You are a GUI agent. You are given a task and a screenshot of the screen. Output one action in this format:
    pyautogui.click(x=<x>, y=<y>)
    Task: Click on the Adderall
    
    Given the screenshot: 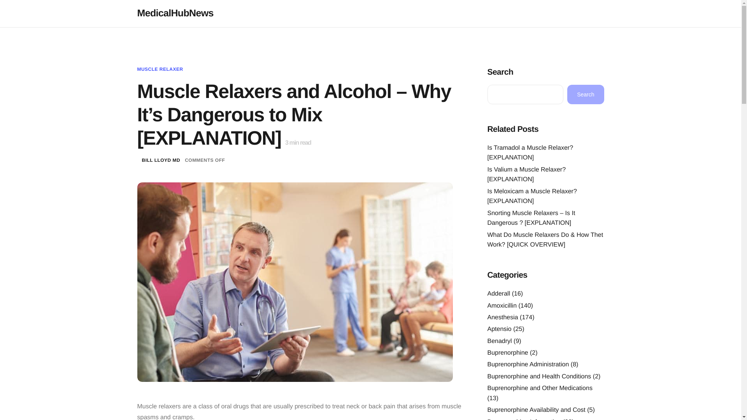 What is the action you would take?
    pyautogui.click(x=498, y=294)
    